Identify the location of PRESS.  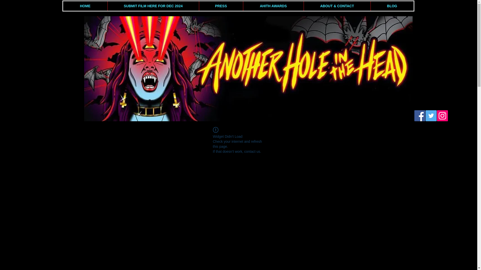
(221, 6).